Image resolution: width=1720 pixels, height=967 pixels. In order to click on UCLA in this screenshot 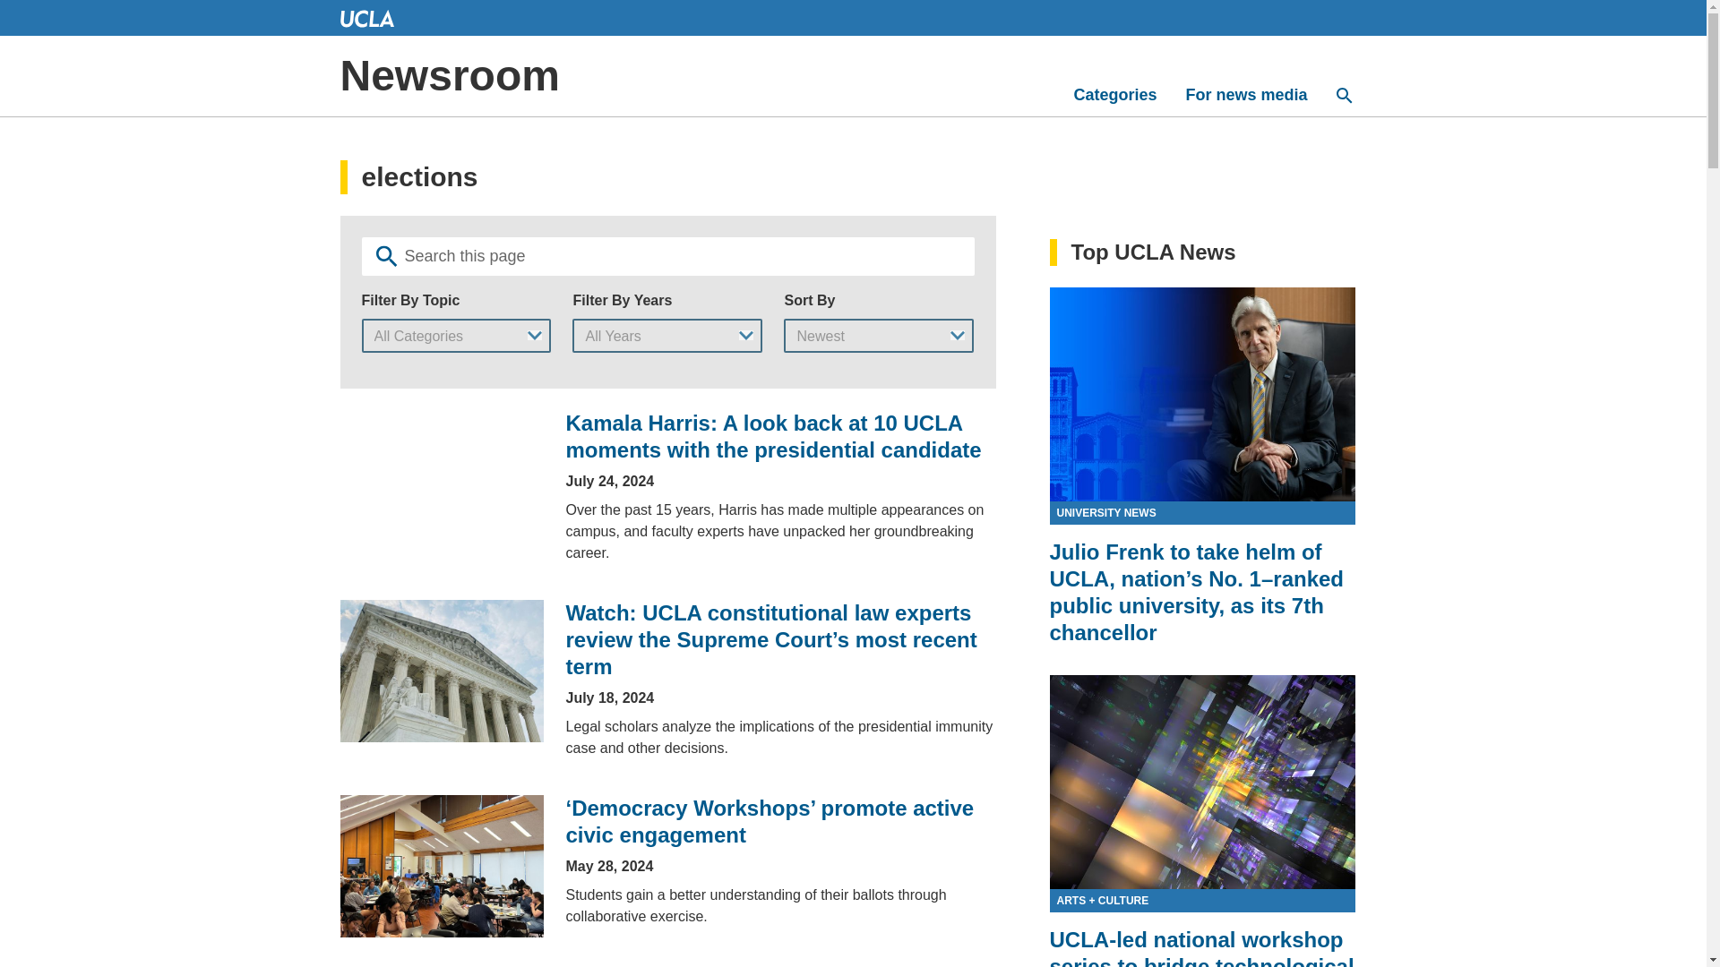, I will do `click(367, 18)`.